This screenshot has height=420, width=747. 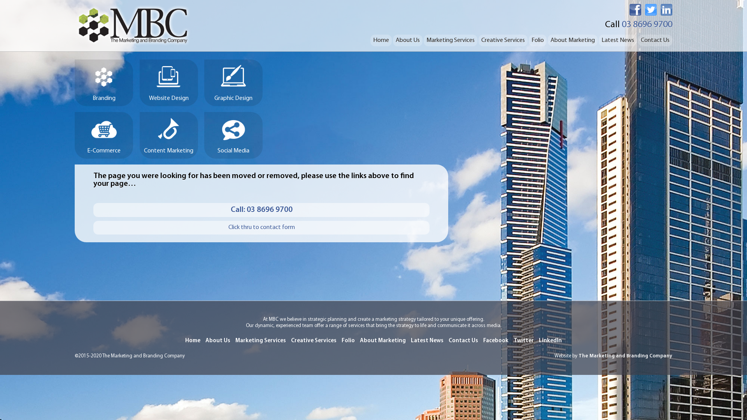 What do you see at coordinates (647, 25) in the screenshot?
I see `03 8696 9700` at bounding box center [647, 25].